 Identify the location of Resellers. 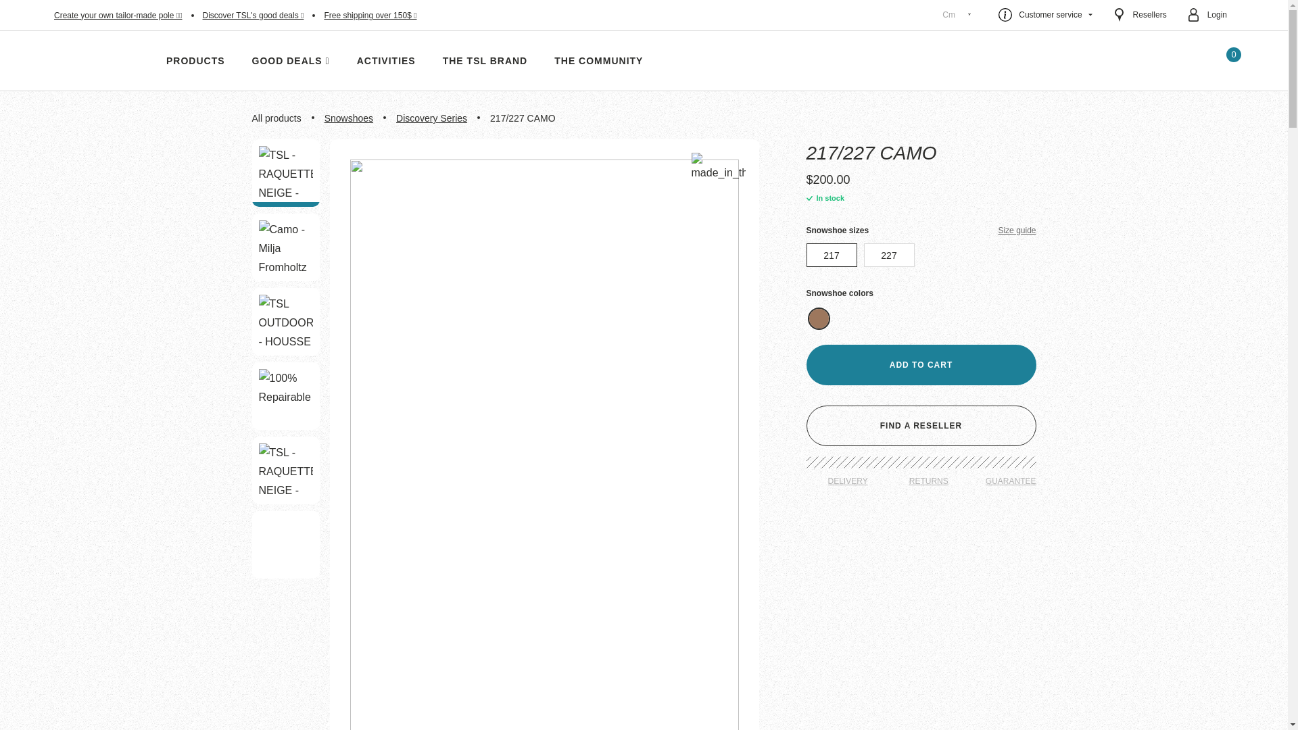
(1140, 15).